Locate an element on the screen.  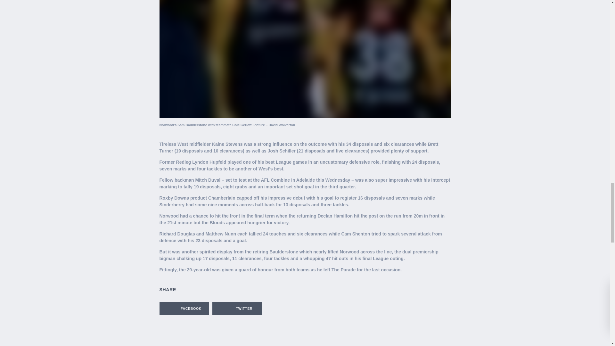
Share this article on Twitter is located at coordinates (237, 308).